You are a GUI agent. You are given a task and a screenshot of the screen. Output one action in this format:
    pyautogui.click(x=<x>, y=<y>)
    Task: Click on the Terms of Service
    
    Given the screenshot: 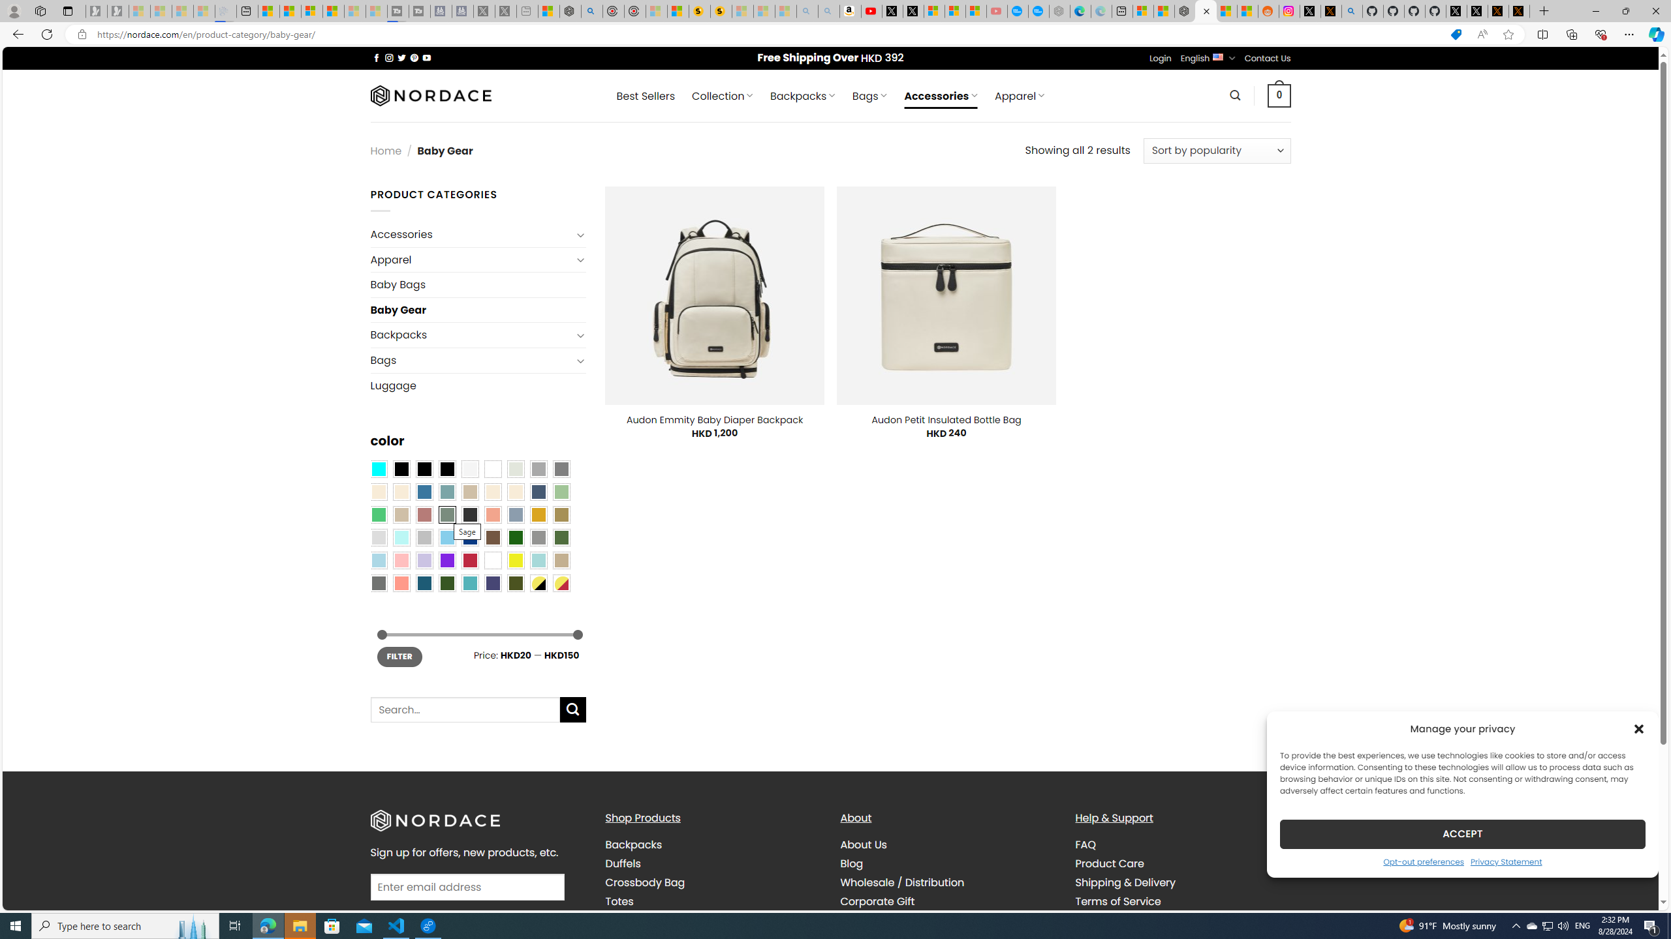 What is the action you would take?
    pyautogui.click(x=1183, y=901)
    